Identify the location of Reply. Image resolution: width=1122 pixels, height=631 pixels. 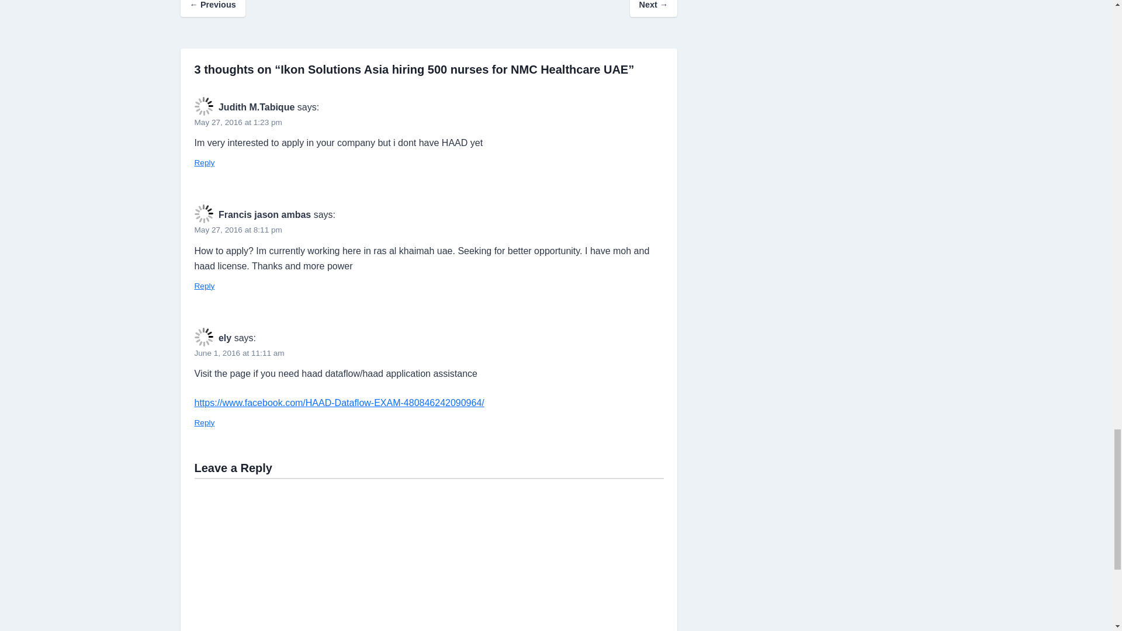
(204, 423).